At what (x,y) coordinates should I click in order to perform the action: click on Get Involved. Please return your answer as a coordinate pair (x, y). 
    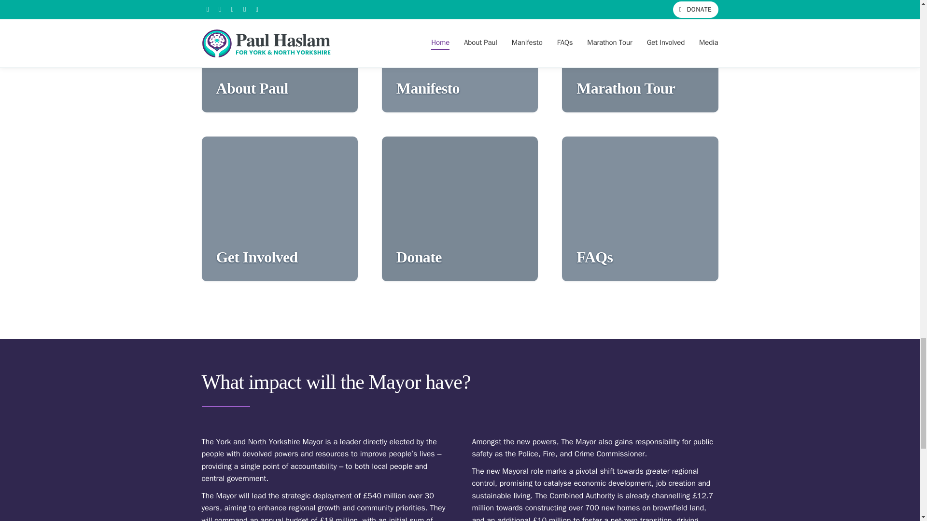
    Looking at the image, I should click on (280, 208).